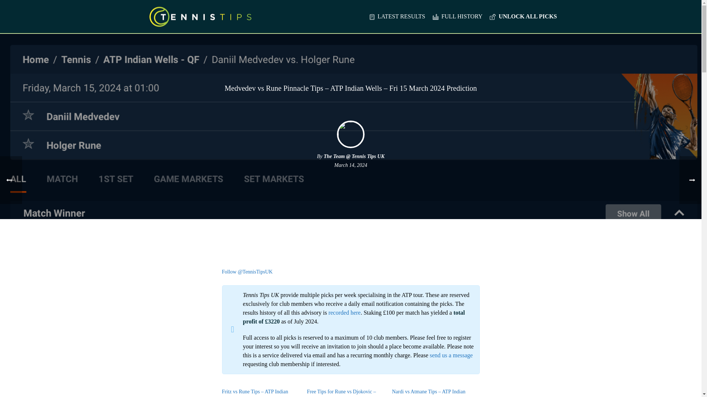 Image resolution: width=707 pixels, height=397 pixels. What do you see at coordinates (451, 355) in the screenshot?
I see `send us a message` at bounding box center [451, 355].